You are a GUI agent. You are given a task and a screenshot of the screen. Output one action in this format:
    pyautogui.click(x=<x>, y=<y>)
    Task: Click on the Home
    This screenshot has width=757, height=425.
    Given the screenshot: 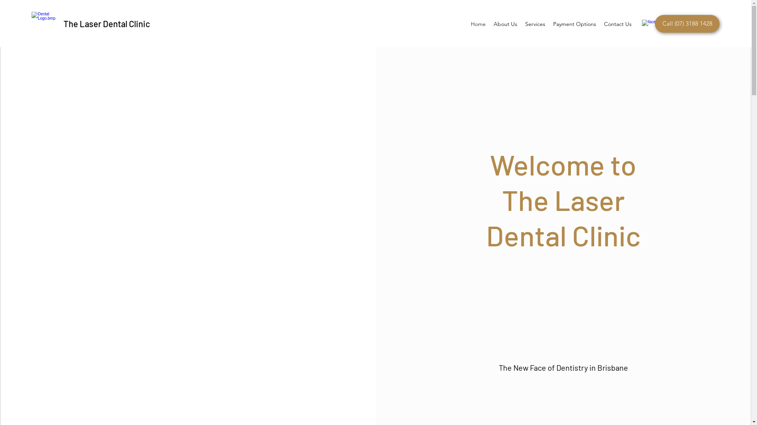 What is the action you would take?
    pyautogui.click(x=478, y=24)
    